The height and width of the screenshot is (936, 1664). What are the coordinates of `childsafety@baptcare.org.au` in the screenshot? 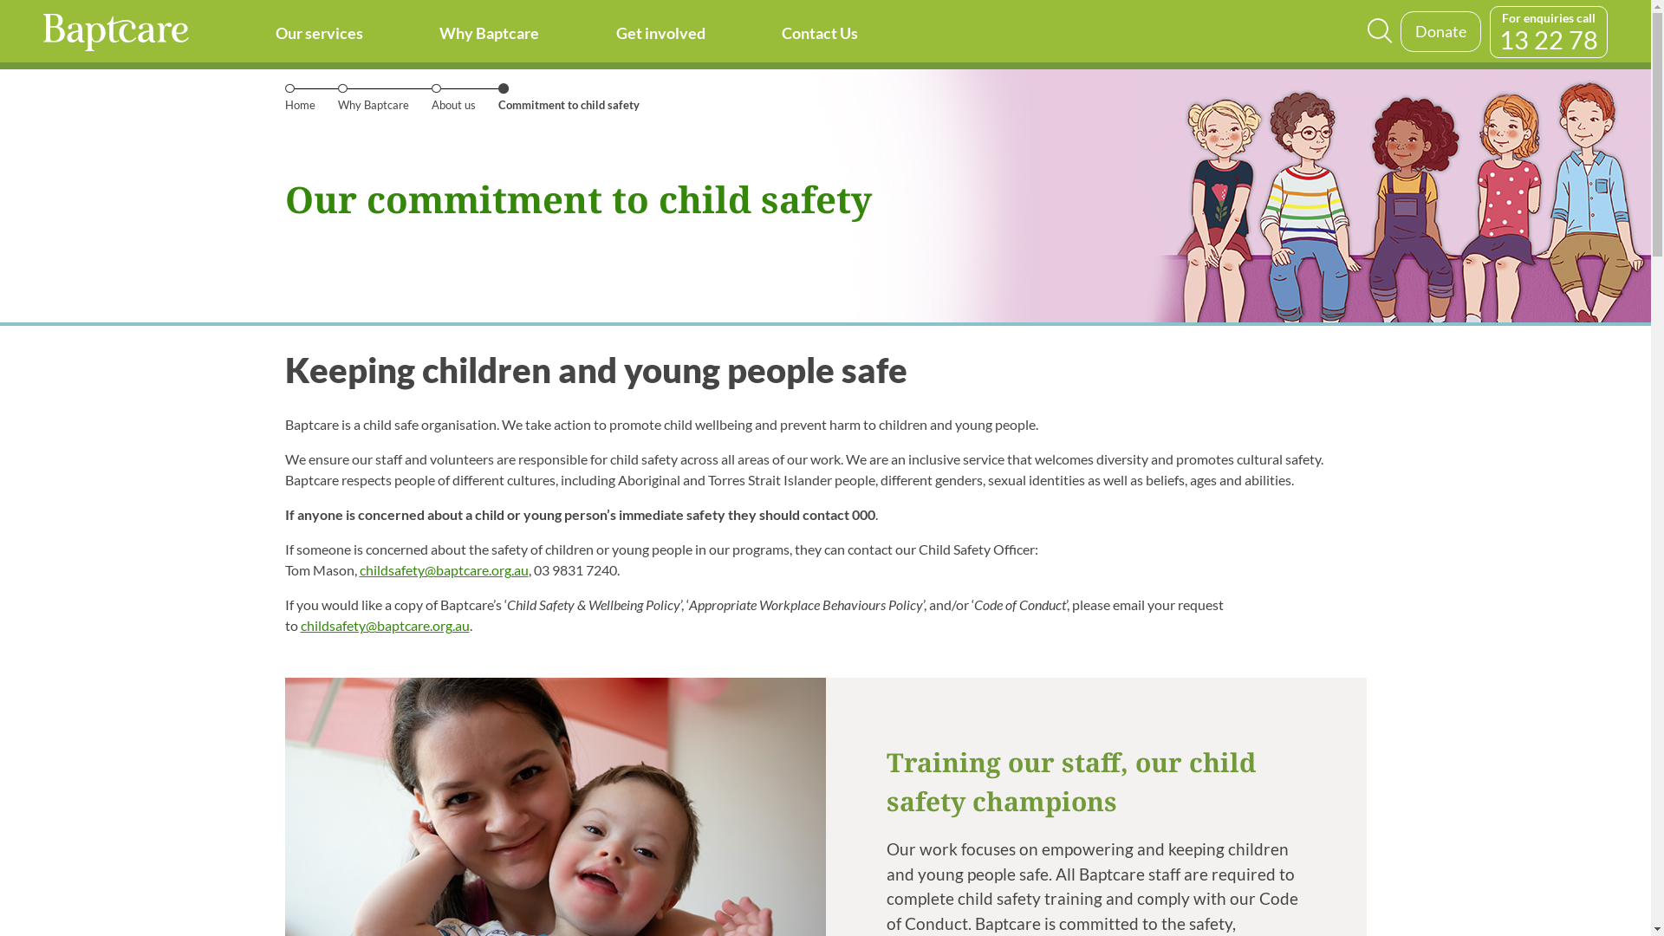 It's located at (385, 626).